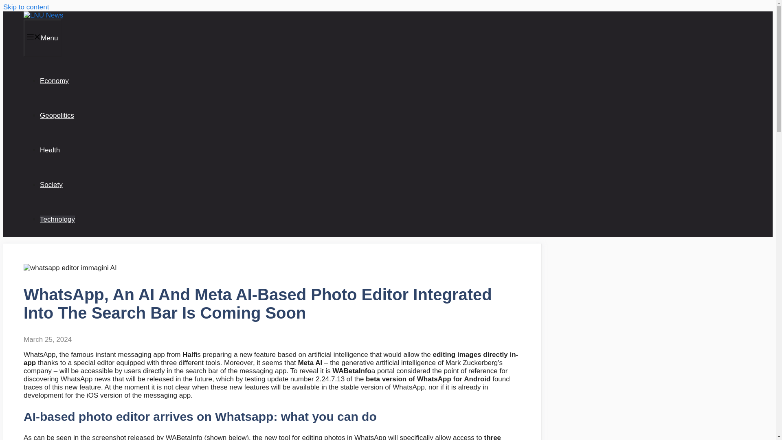  Describe the element at coordinates (57, 219) in the screenshot. I see `Technology` at that location.